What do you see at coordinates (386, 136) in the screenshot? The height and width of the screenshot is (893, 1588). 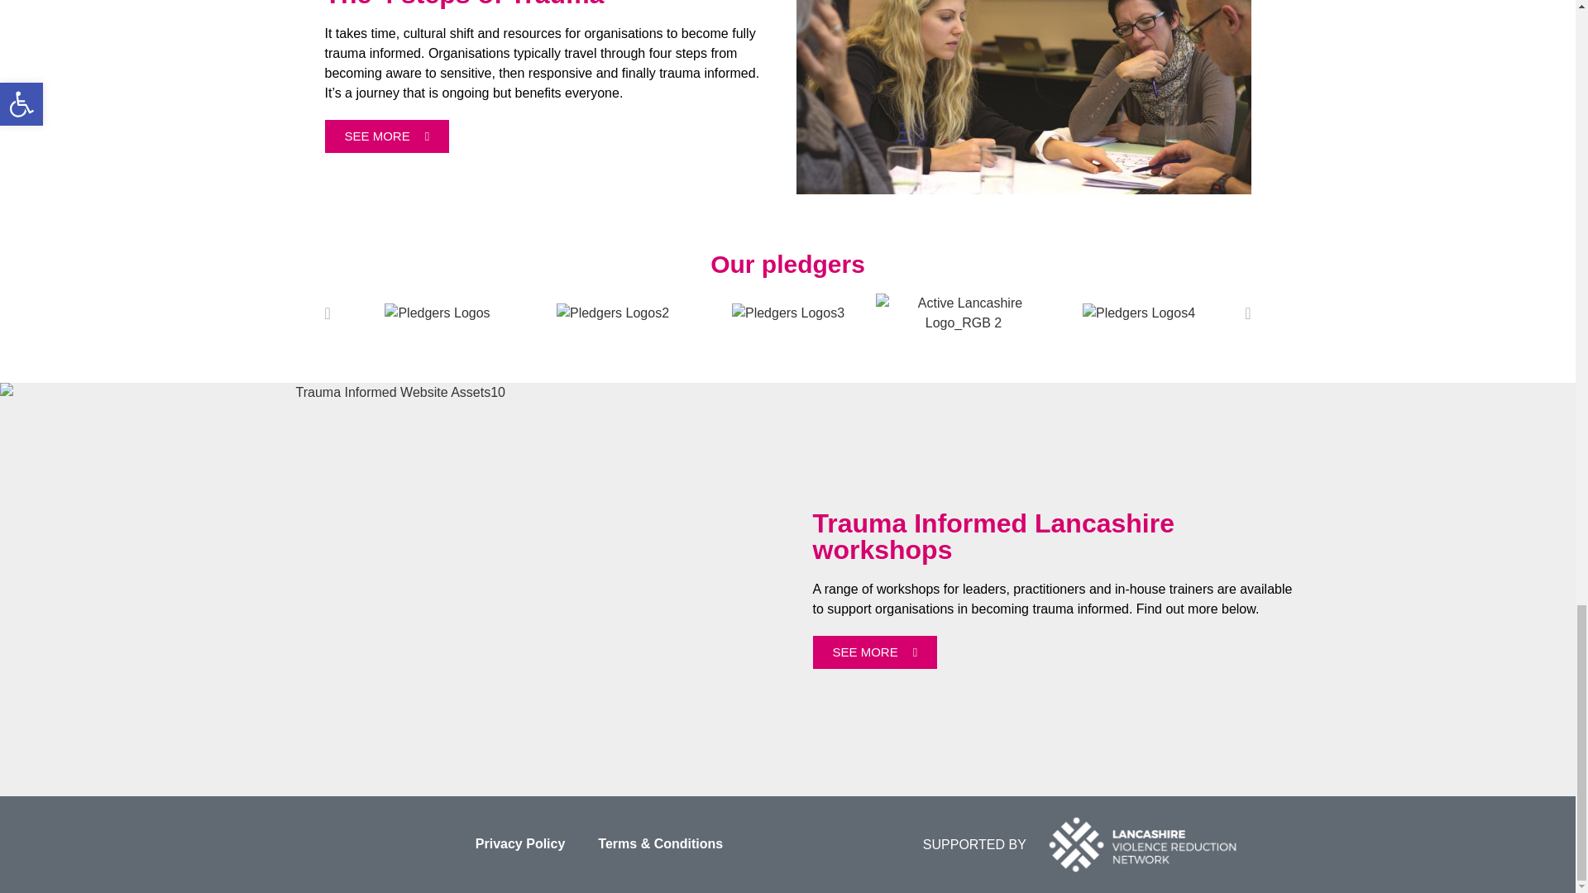 I see `SEE MORE` at bounding box center [386, 136].